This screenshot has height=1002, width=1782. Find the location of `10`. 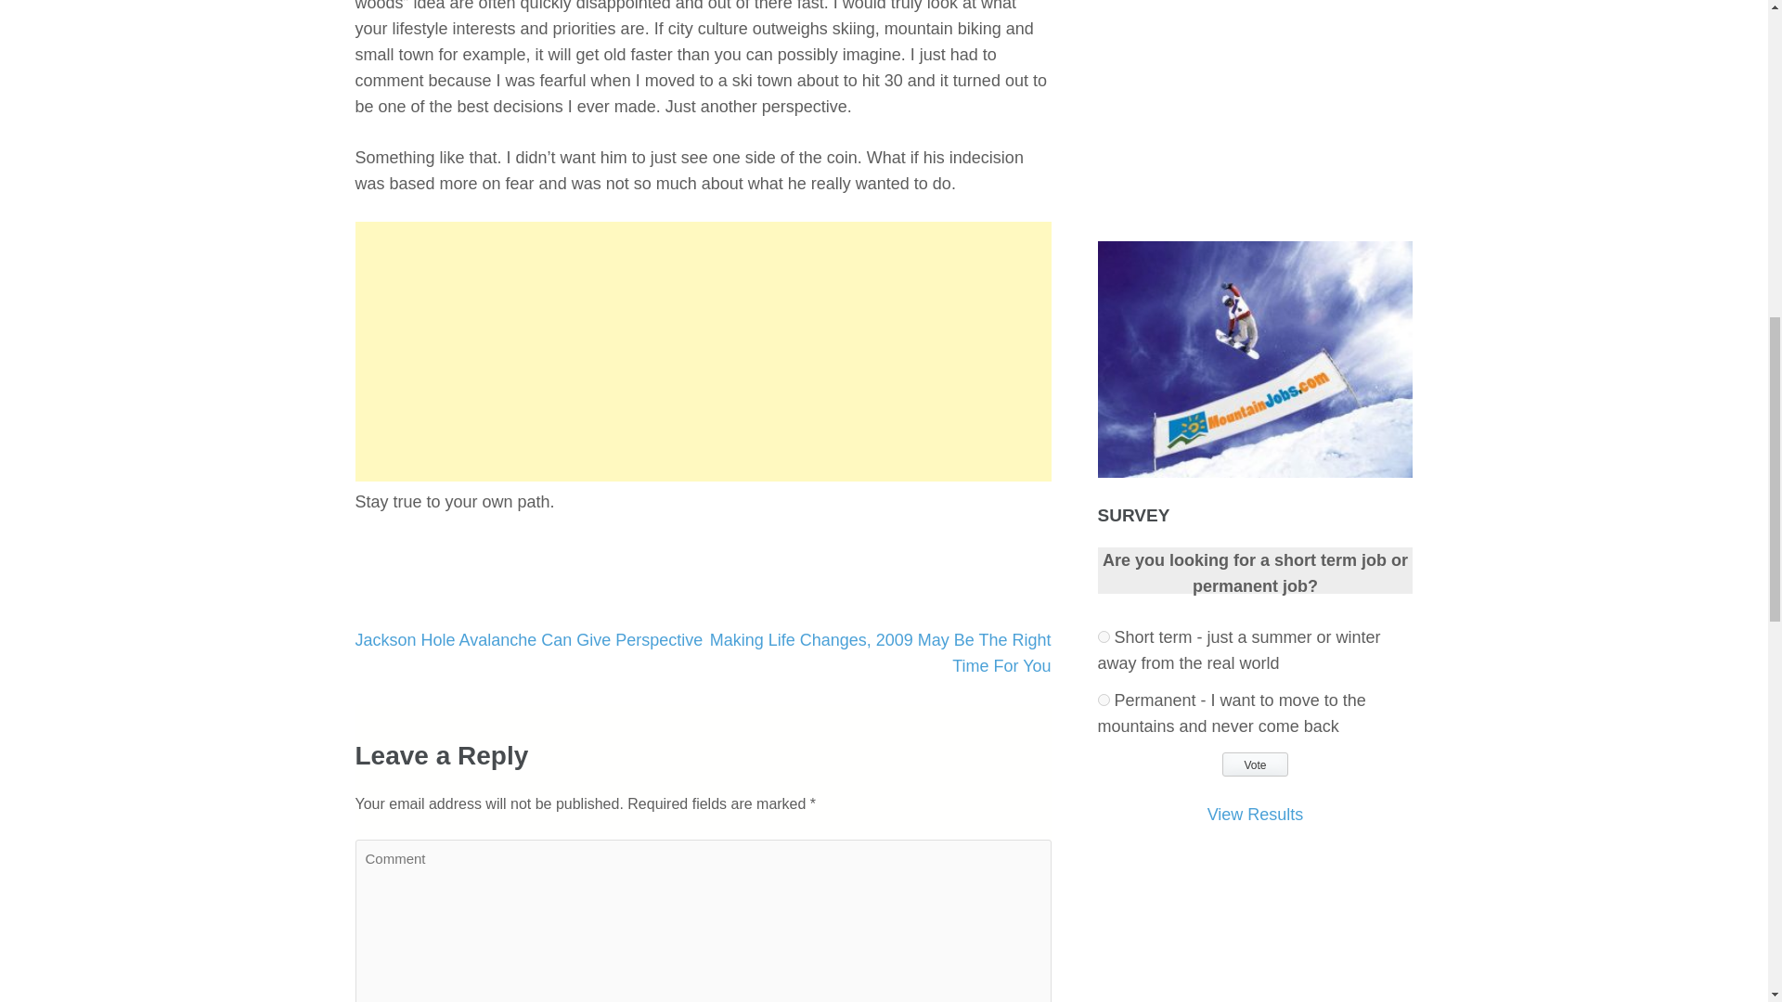

10 is located at coordinates (1104, 636).